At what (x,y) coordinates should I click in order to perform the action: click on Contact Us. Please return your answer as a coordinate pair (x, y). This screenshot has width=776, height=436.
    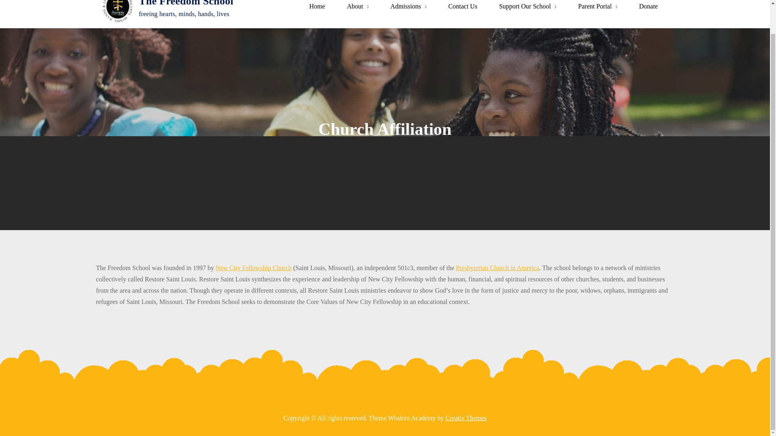
    Looking at the image, I should click on (462, 6).